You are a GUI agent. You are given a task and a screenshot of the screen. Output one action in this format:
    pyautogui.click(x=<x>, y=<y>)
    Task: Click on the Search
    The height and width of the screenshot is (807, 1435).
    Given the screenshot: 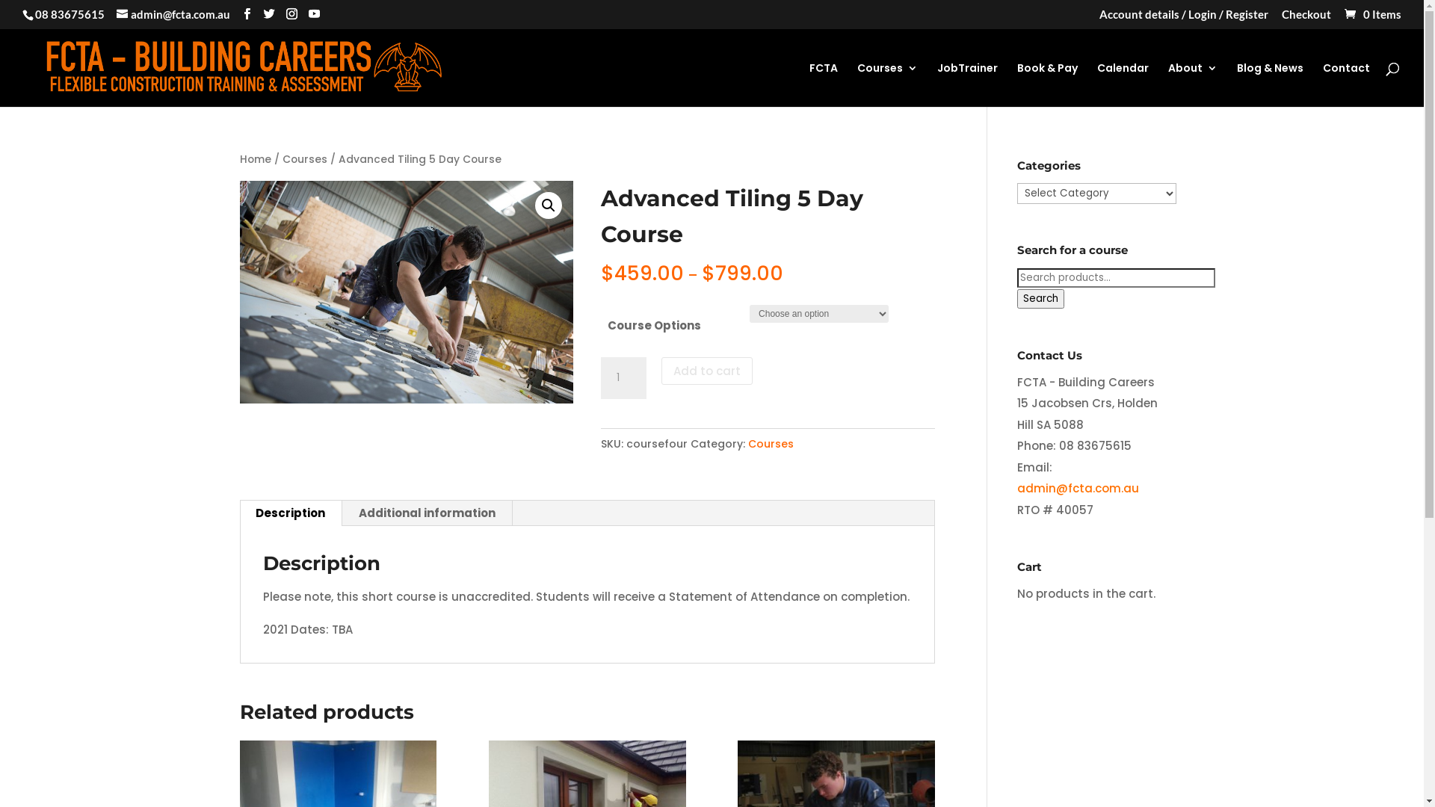 What is the action you would take?
    pyautogui.click(x=1040, y=299)
    